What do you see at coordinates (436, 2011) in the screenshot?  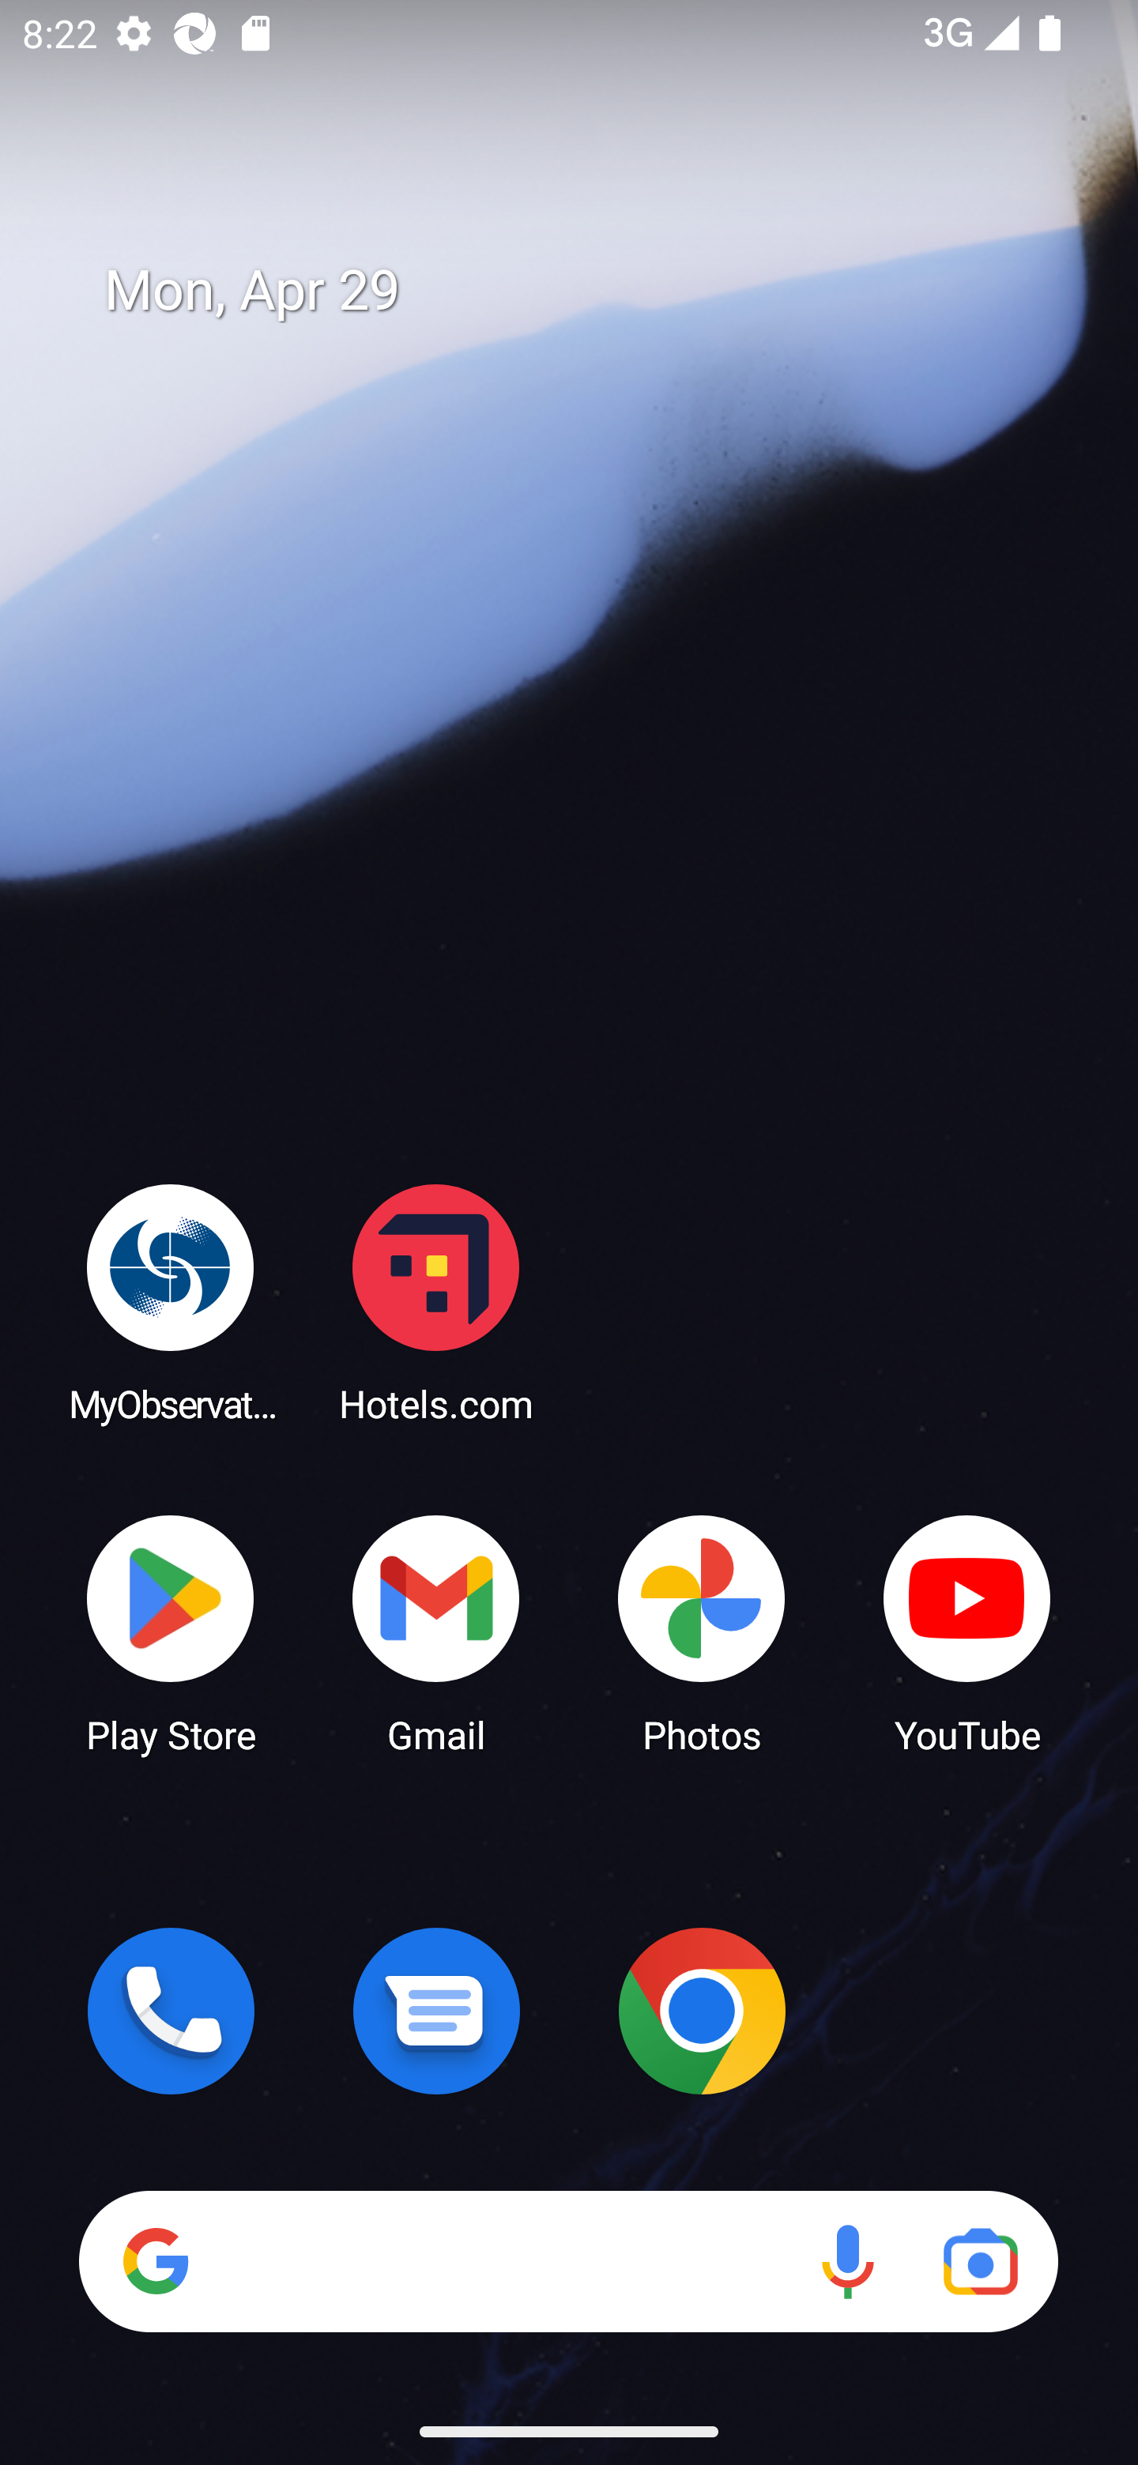 I see `Messages` at bounding box center [436, 2011].